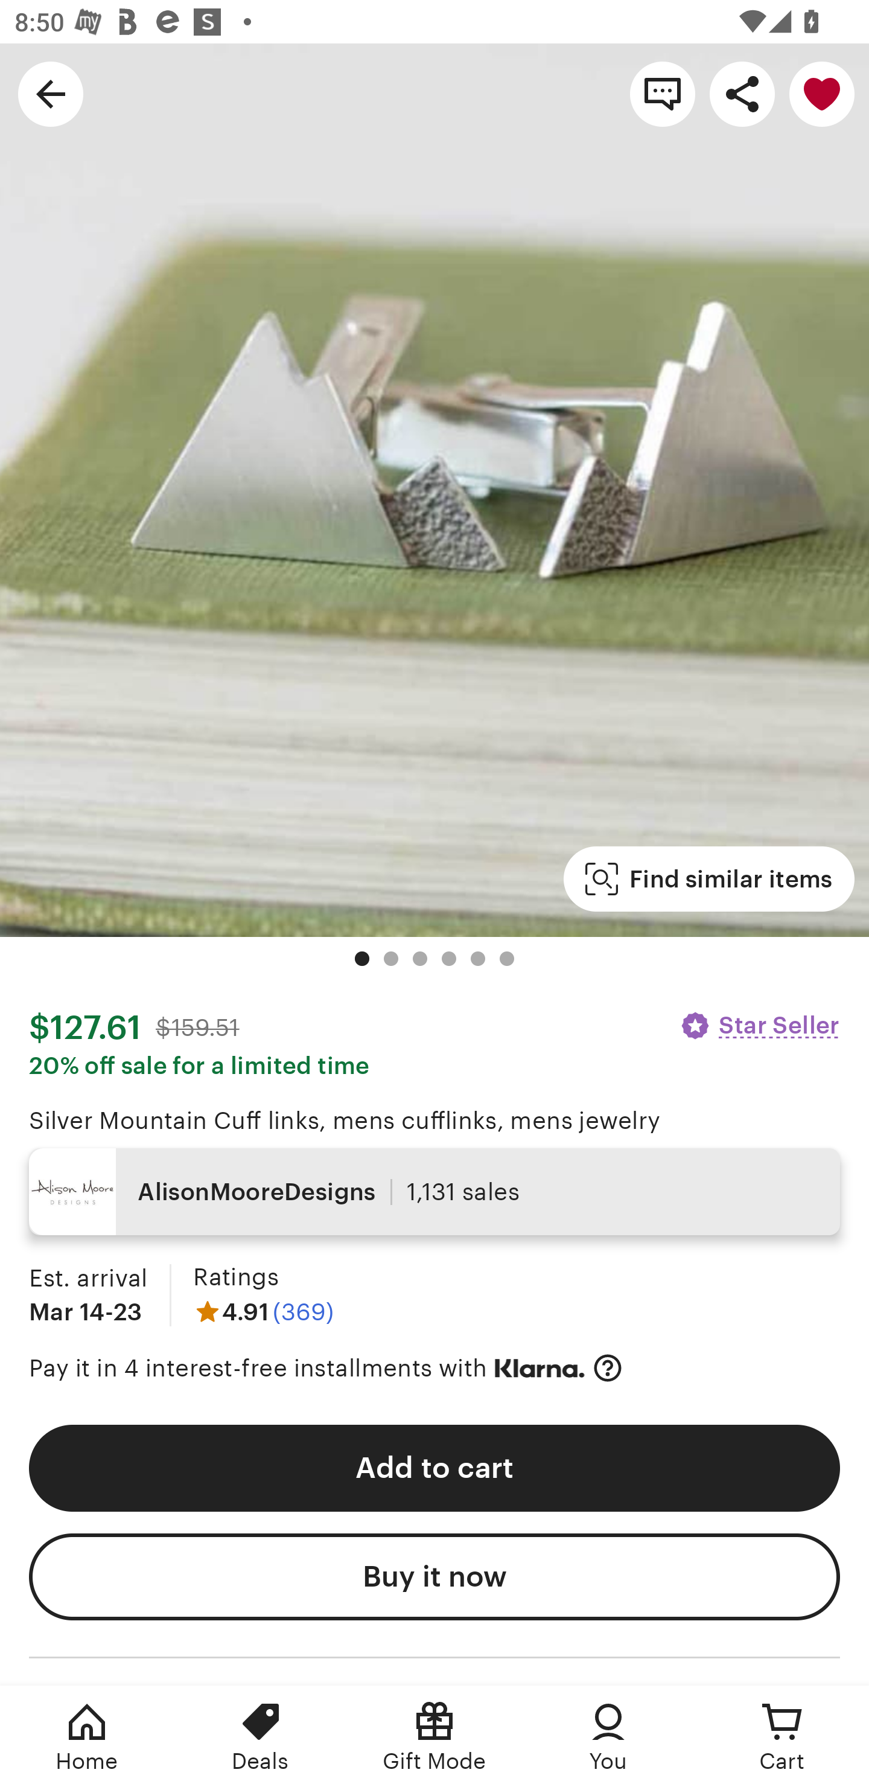 The height and width of the screenshot is (1787, 869). What do you see at coordinates (759, 1025) in the screenshot?
I see `Star Seller` at bounding box center [759, 1025].